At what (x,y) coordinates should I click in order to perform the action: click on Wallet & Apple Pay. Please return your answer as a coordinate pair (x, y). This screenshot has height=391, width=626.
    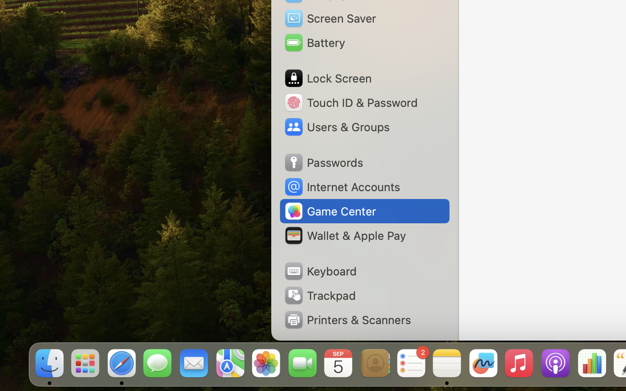
    Looking at the image, I should click on (345, 235).